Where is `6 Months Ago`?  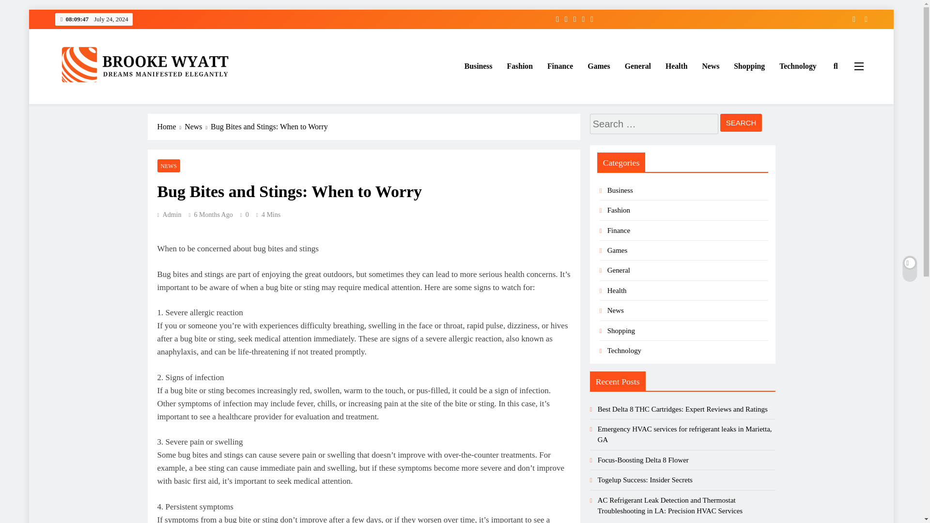 6 Months Ago is located at coordinates (214, 215).